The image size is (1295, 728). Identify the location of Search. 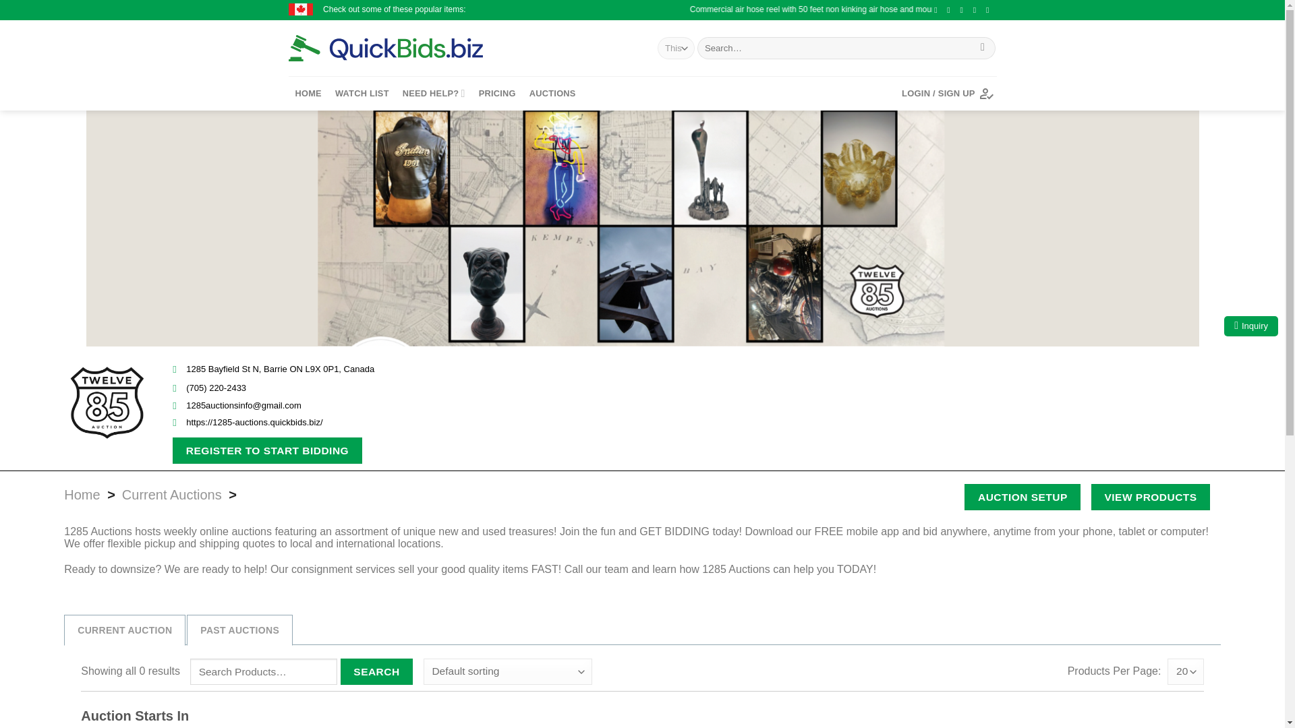
(983, 49).